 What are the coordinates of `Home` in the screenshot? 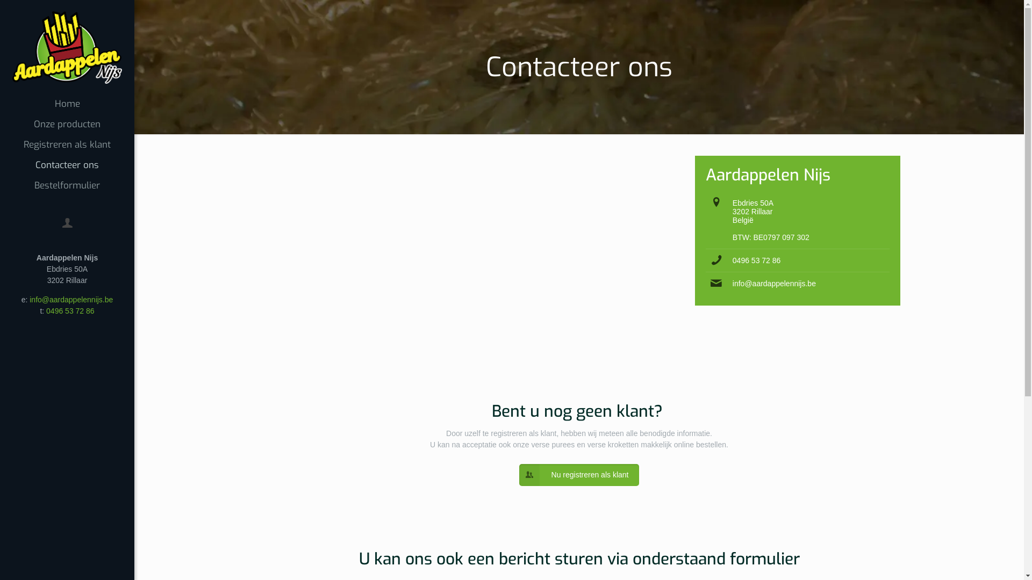 It's located at (67, 104).